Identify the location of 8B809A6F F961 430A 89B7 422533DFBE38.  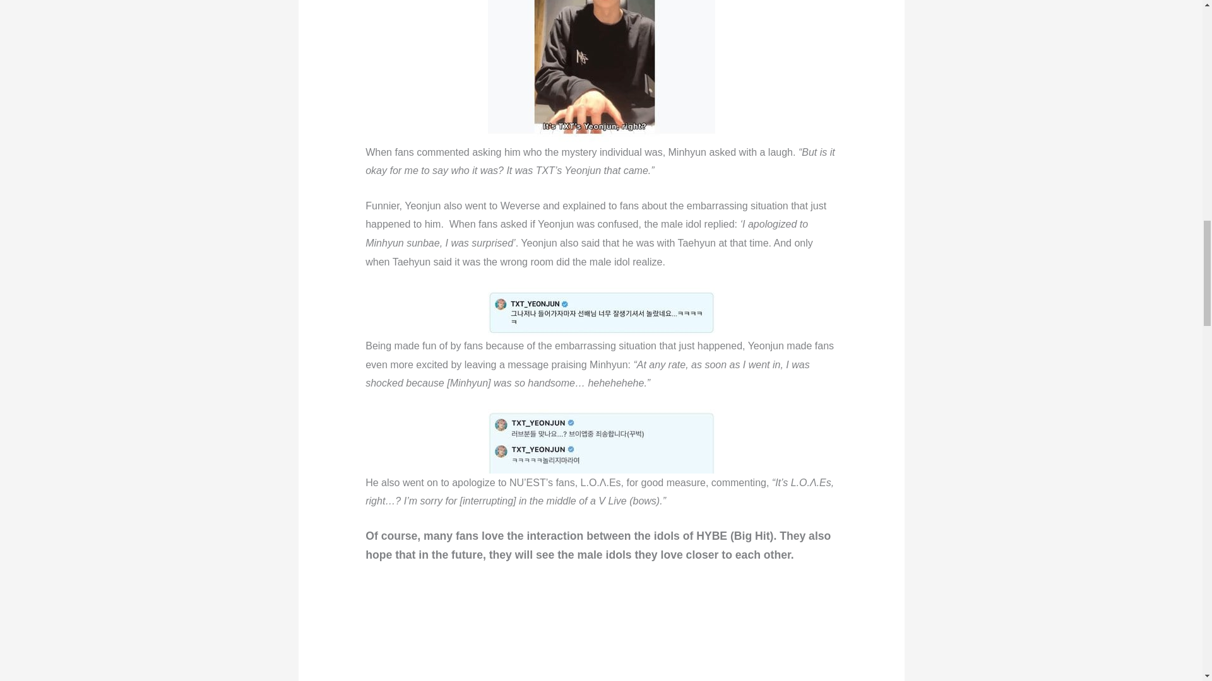
(601, 71).